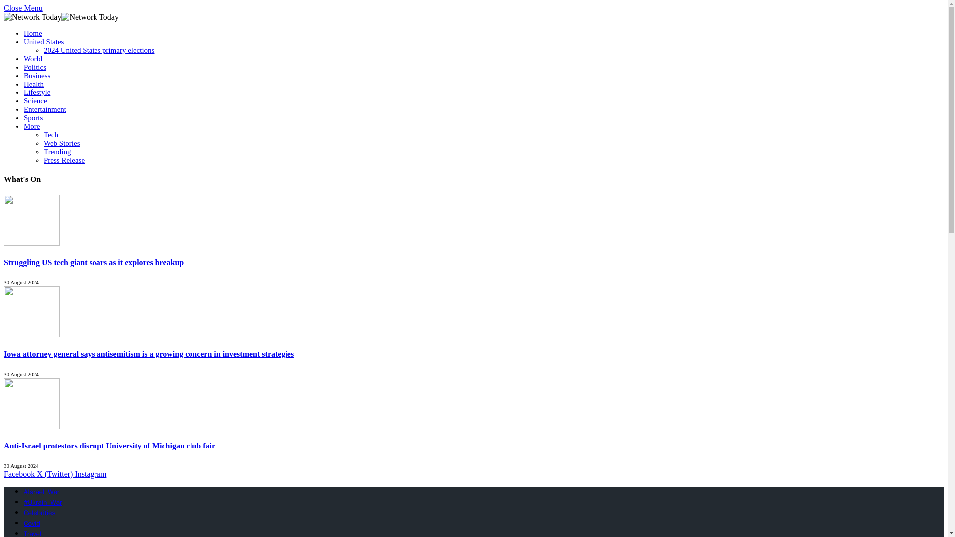 This screenshot has width=955, height=537. I want to click on Home, so click(33, 33).